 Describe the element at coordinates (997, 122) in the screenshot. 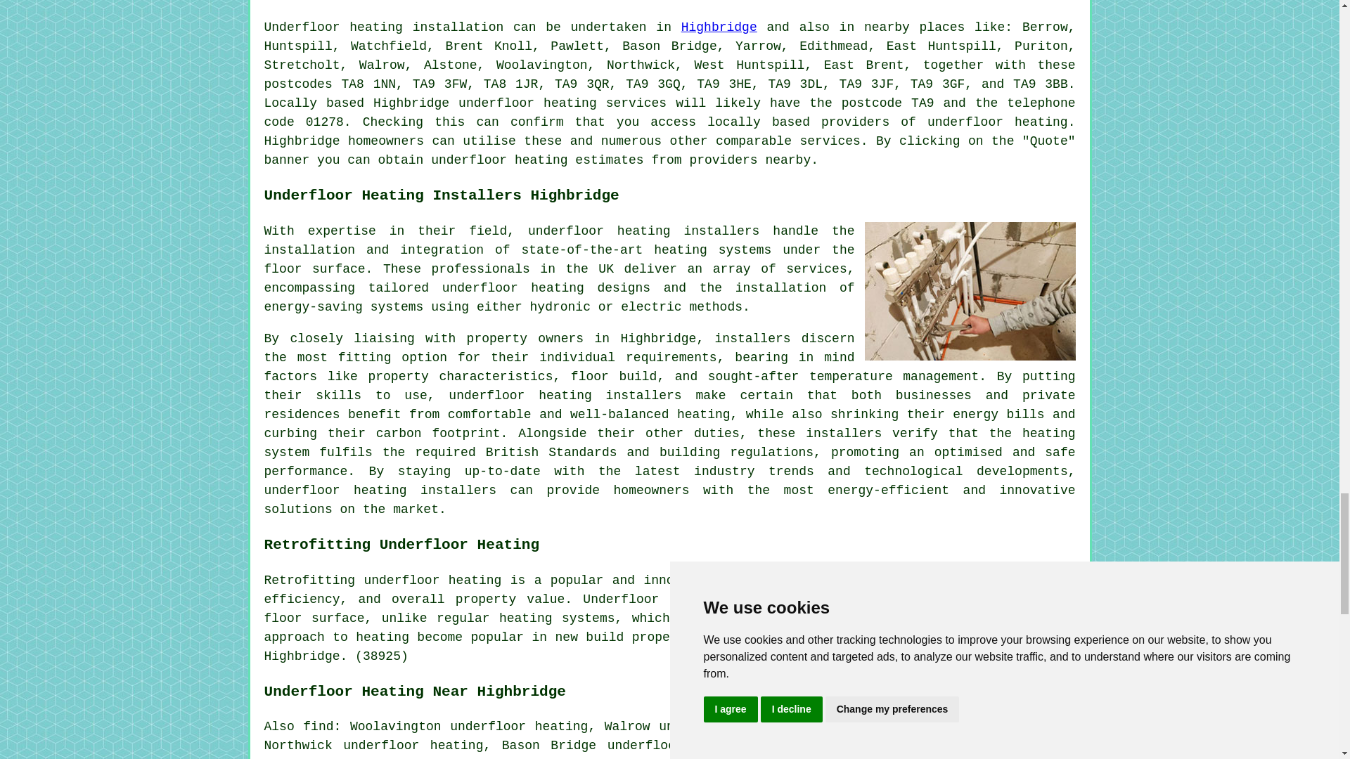

I see `underfloor heating` at that location.